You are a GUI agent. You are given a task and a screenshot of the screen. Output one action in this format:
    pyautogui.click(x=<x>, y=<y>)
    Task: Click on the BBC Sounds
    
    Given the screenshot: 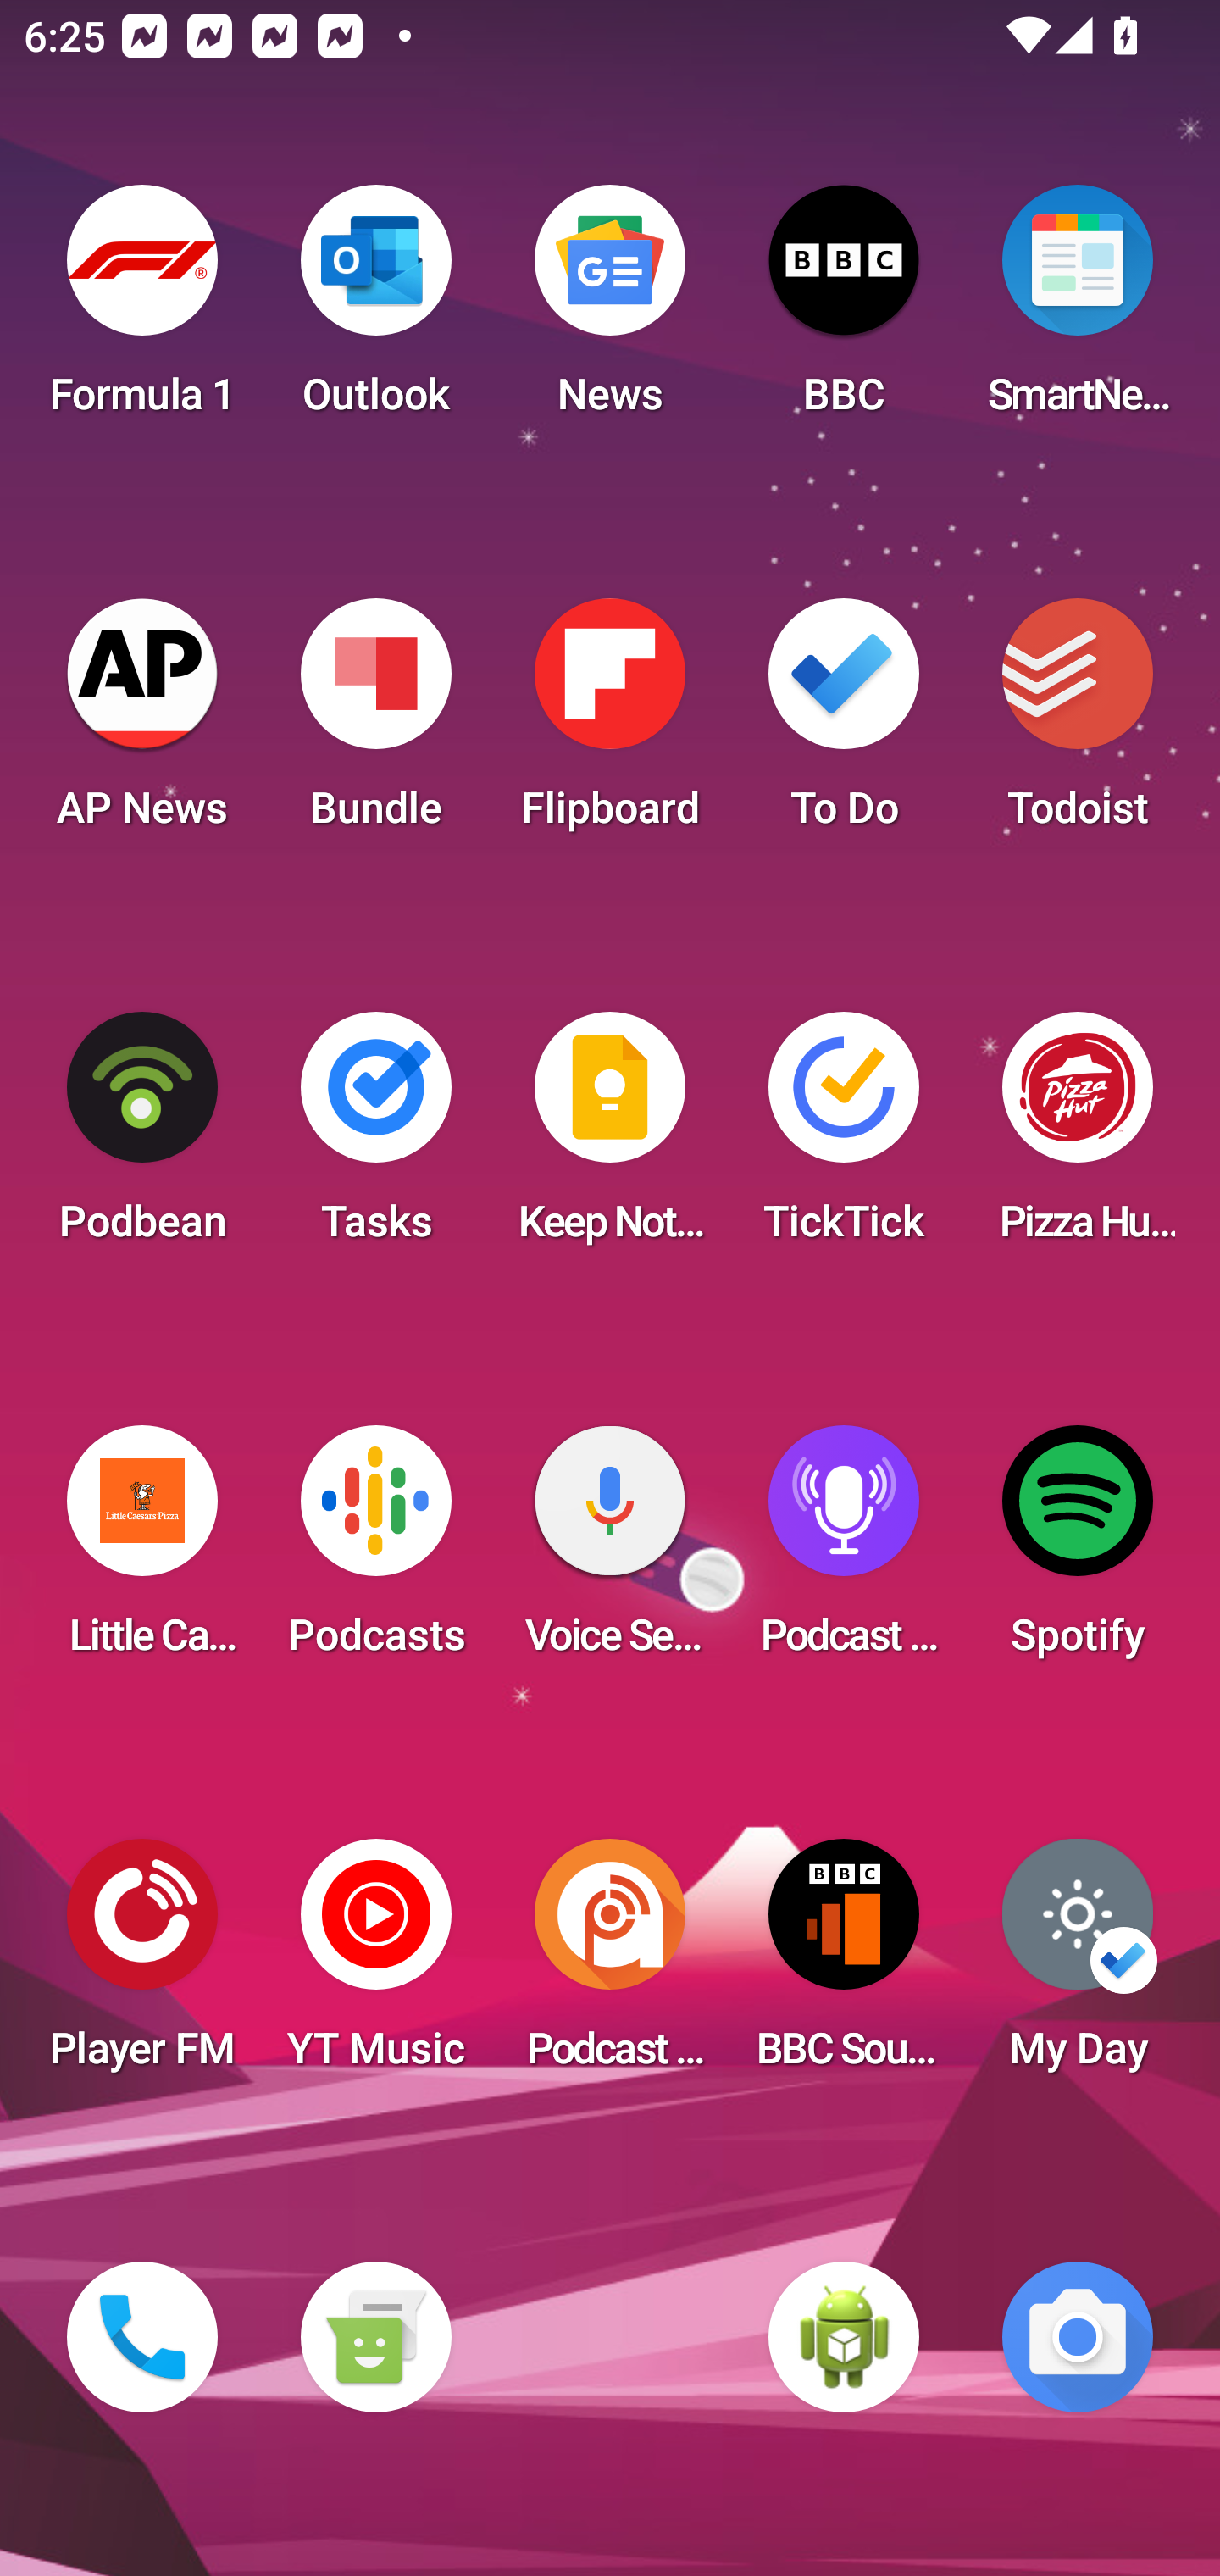 What is the action you would take?
    pyautogui.click(x=844, y=1964)
    